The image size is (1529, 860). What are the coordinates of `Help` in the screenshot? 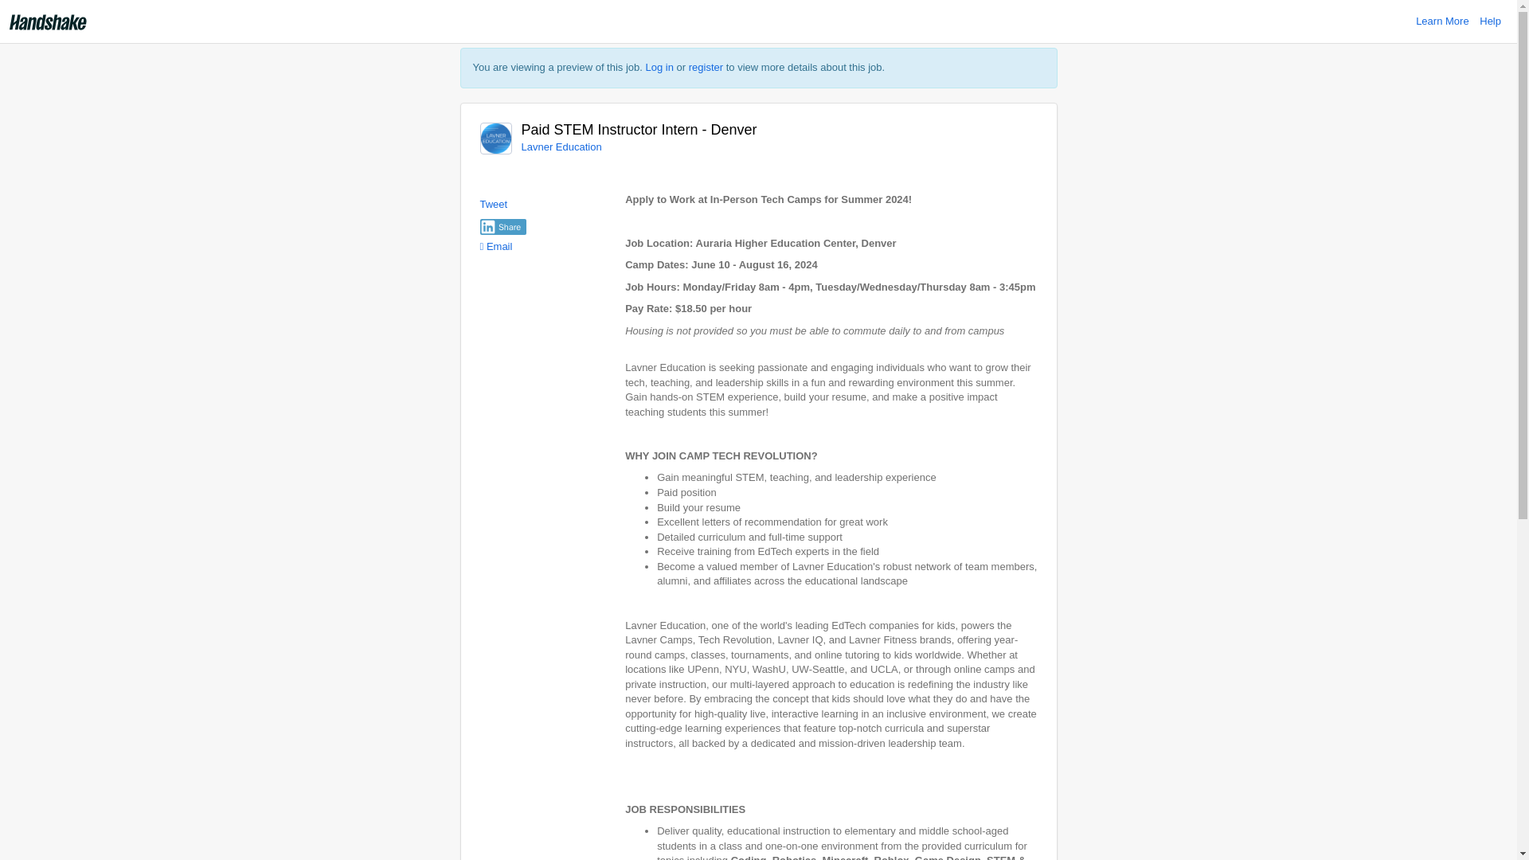 It's located at (1491, 21).